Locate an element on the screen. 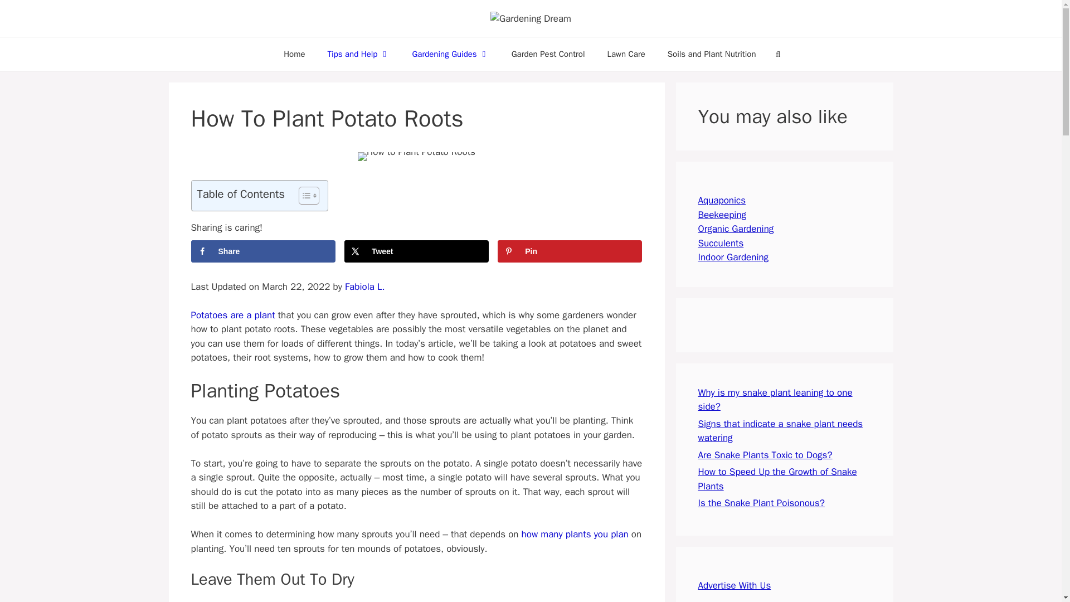  Share on Facebook is located at coordinates (262, 251).